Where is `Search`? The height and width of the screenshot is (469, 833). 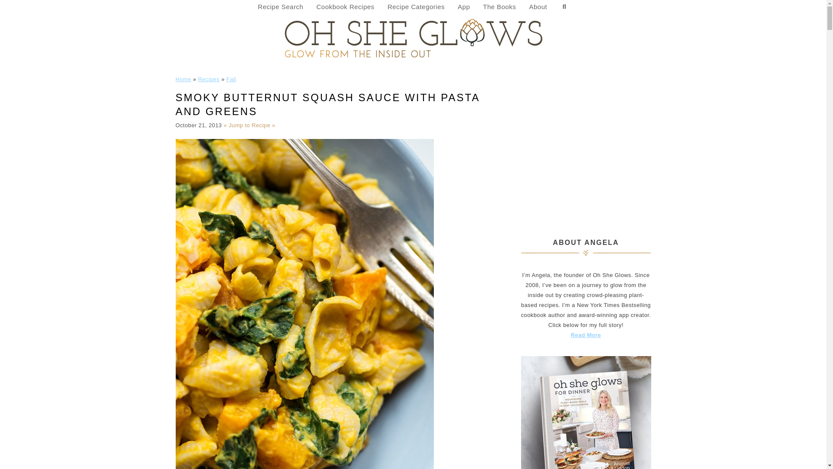 Search is located at coordinates (564, 7).